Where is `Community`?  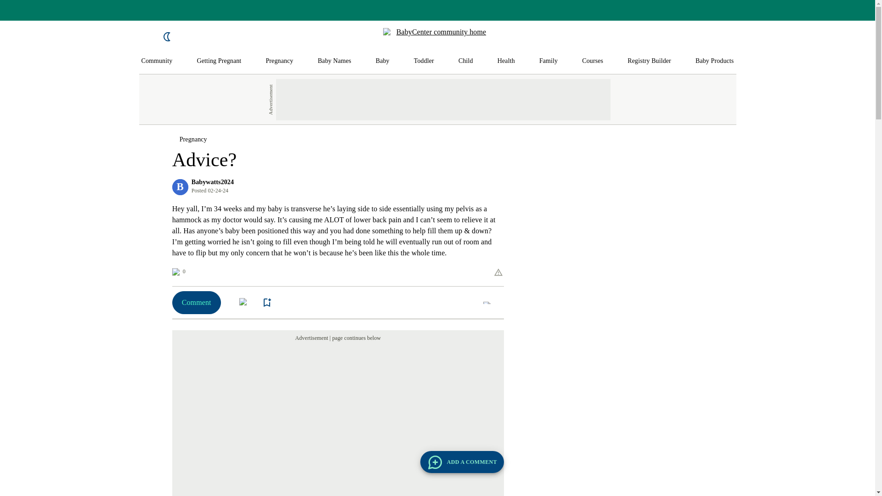
Community is located at coordinates (157, 61).